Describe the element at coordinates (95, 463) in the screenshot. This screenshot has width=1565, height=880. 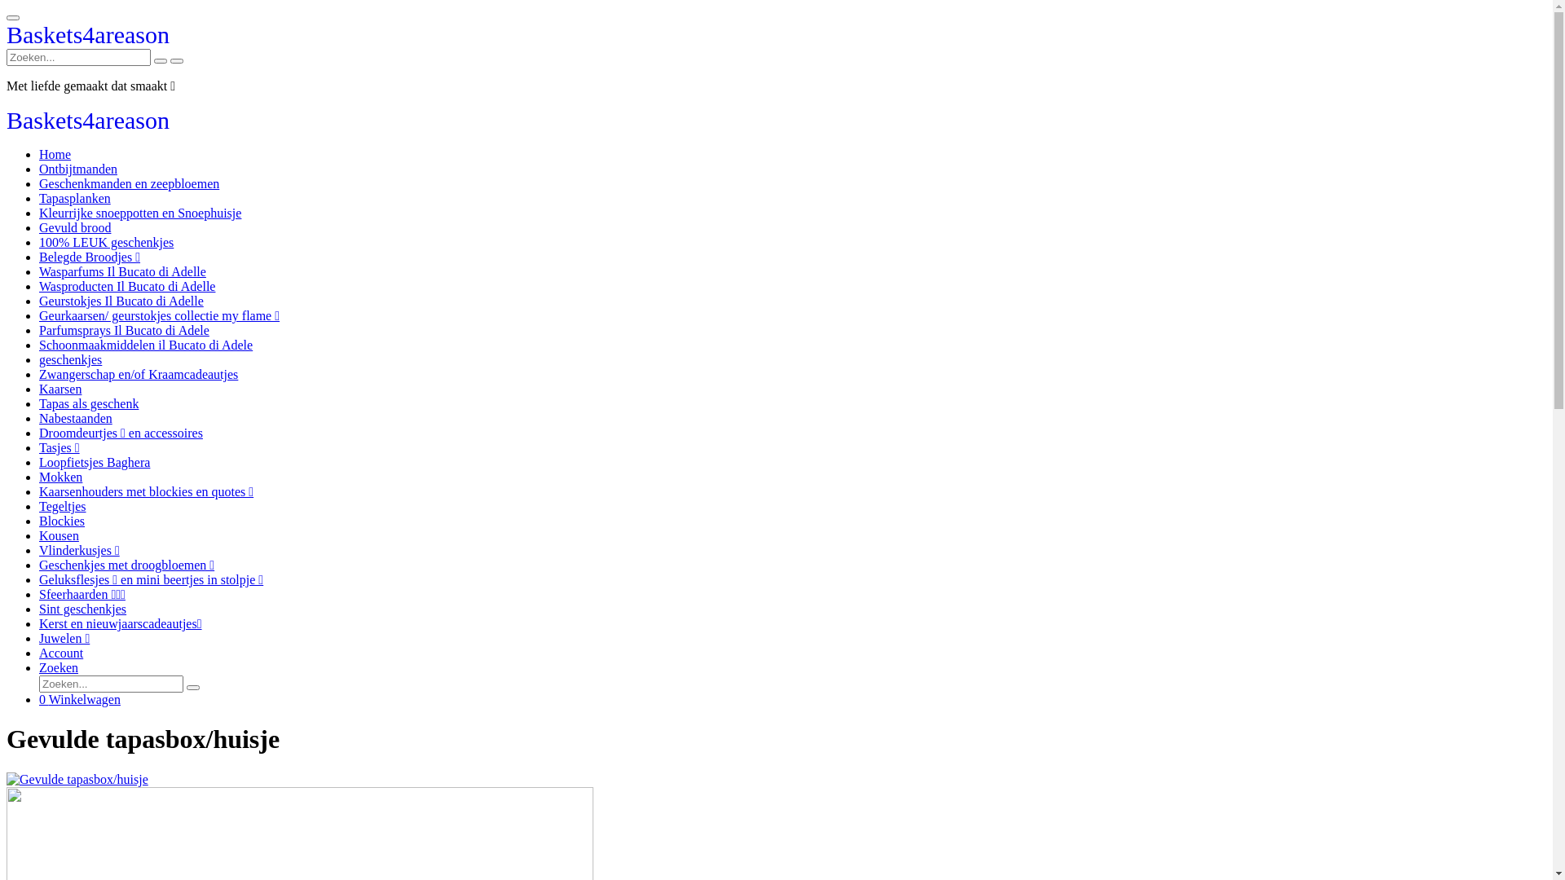
I see `Loopfietsjes Baghera` at that location.